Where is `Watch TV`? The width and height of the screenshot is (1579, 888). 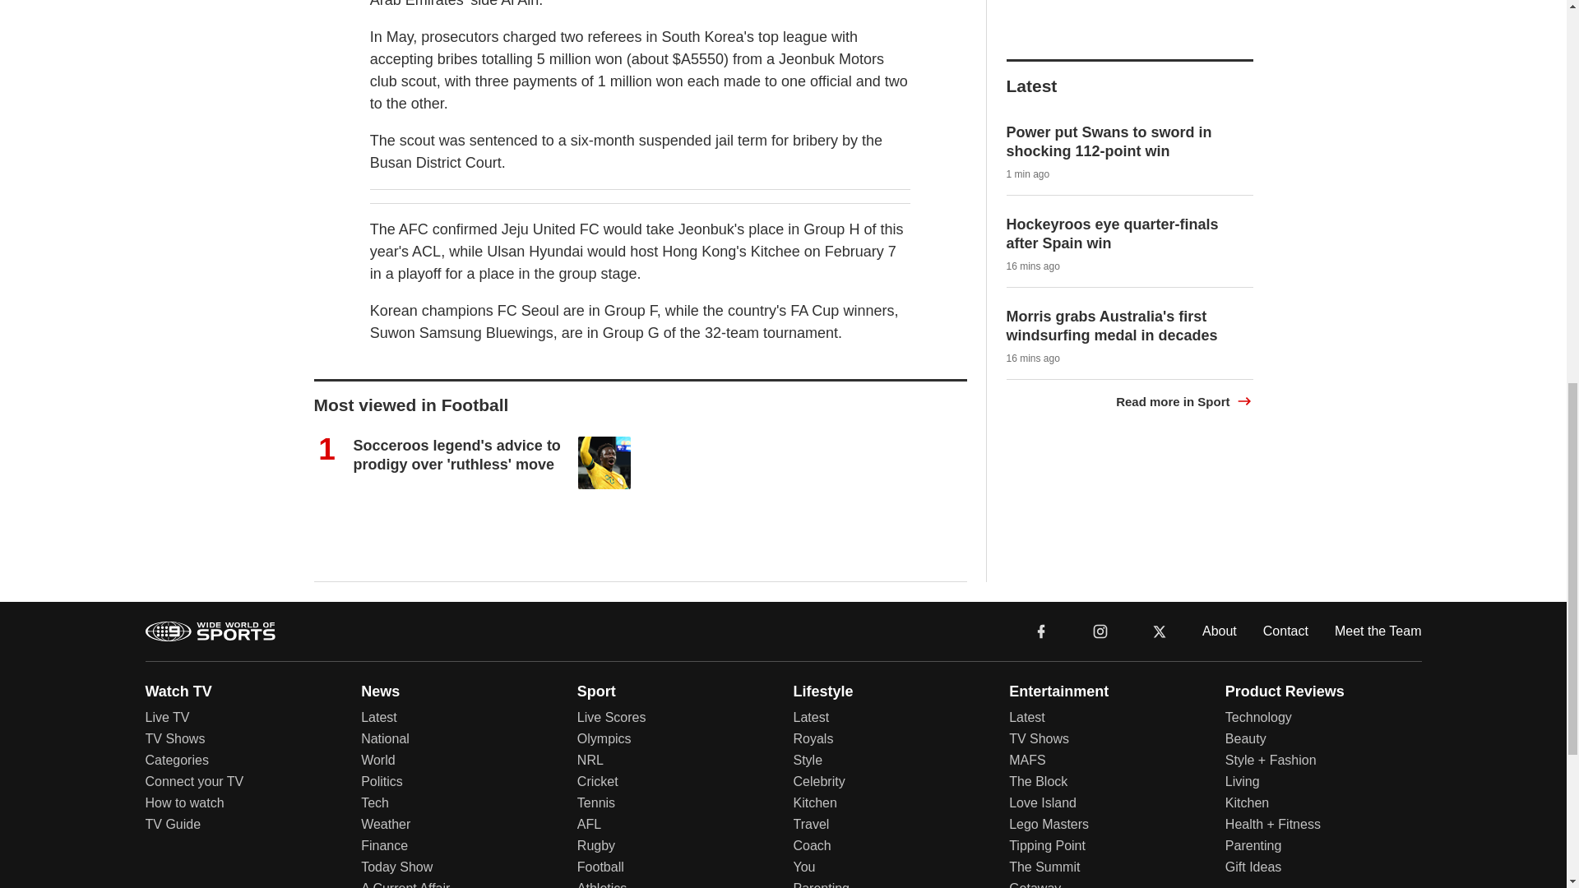 Watch TV is located at coordinates (178, 691).